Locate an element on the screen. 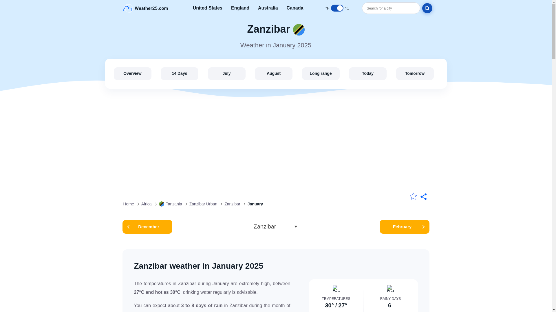 This screenshot has height=312, width=556. December is located at coordinates (147, 226).